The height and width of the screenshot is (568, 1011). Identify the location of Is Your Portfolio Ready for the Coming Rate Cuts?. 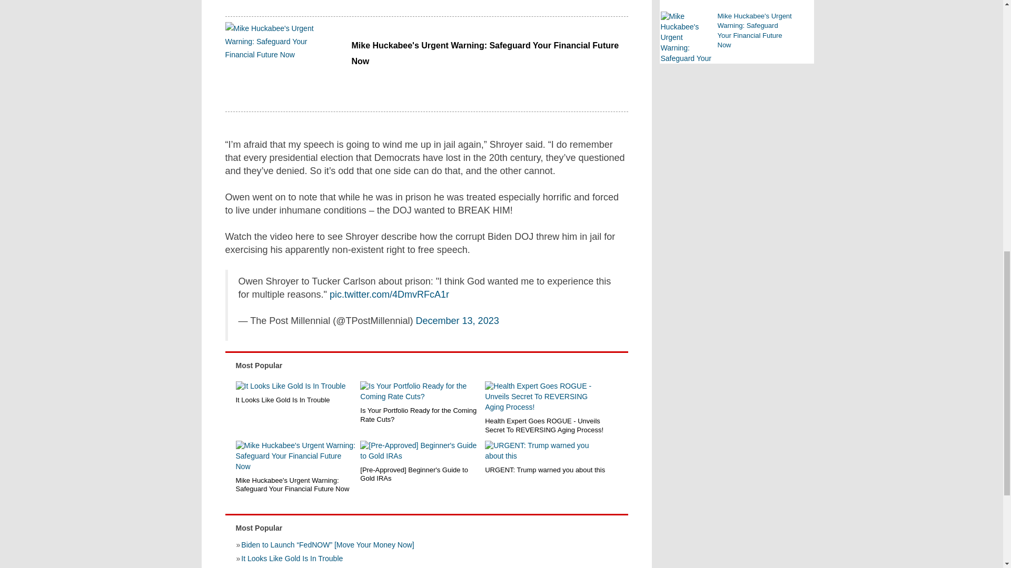
(420, 414).